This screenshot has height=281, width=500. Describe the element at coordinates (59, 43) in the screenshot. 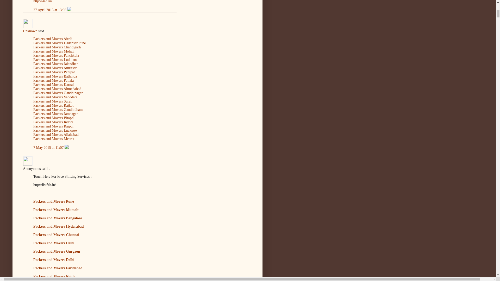

I see `Packers and movers Hadapsar Pune` at that location.